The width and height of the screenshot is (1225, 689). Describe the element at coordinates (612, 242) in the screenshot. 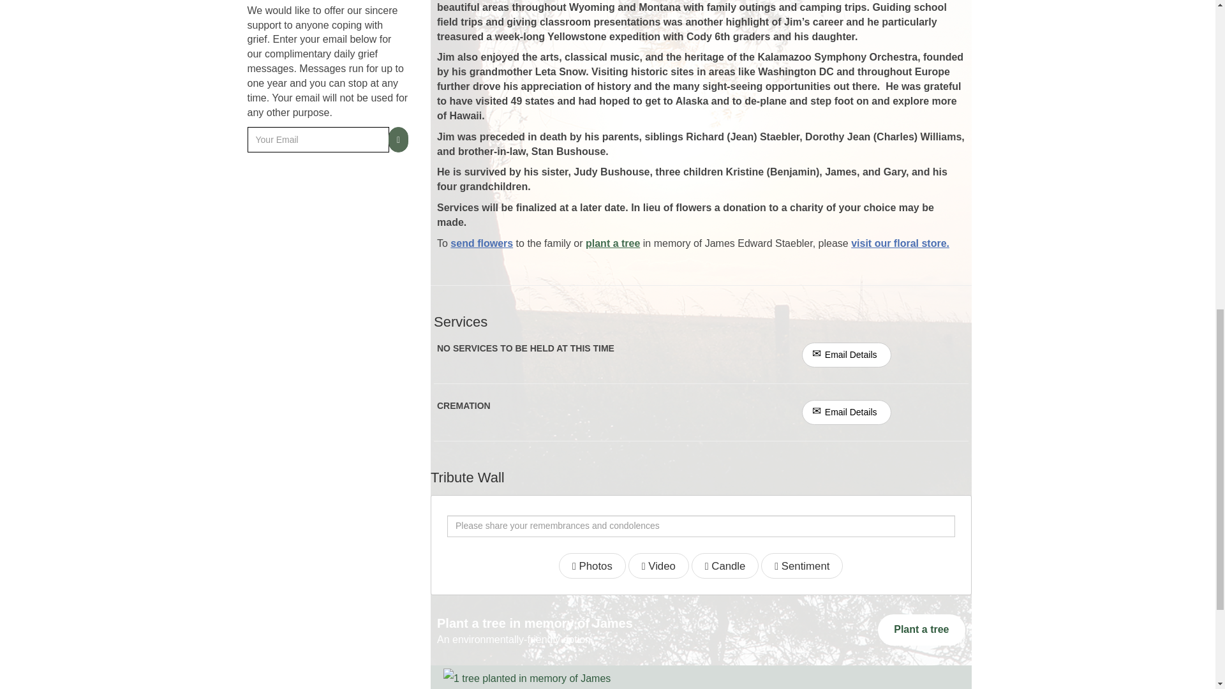

I see `plant a tree` at that location.